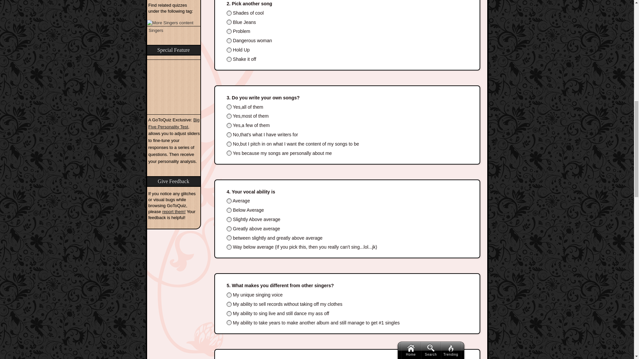  I want to click on 3, so click(229, 125).